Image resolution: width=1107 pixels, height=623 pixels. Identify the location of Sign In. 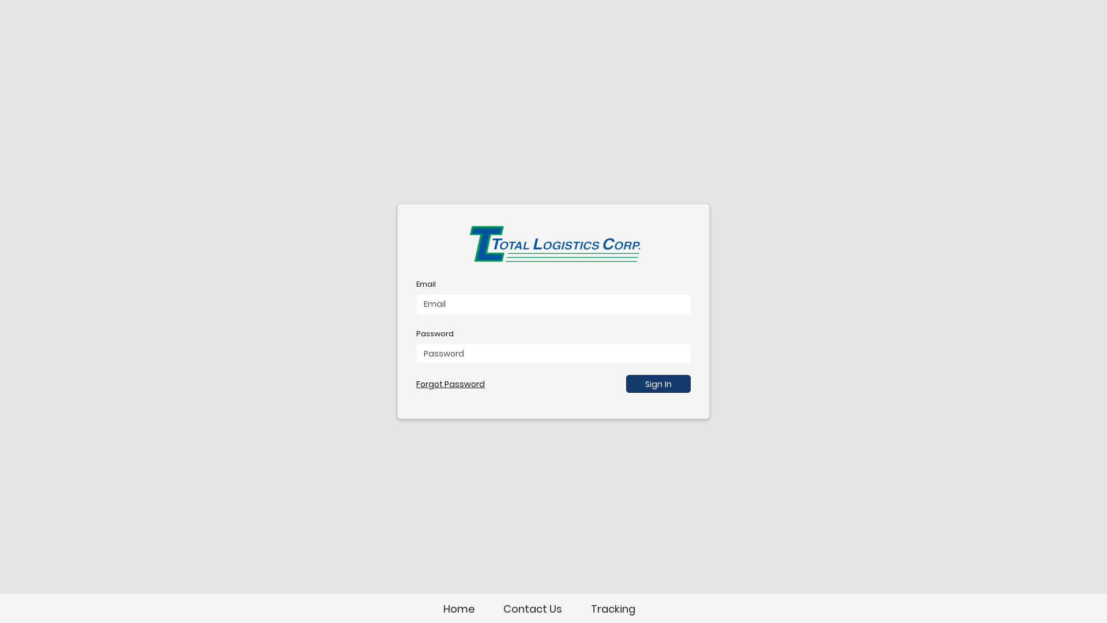
(658, 384).